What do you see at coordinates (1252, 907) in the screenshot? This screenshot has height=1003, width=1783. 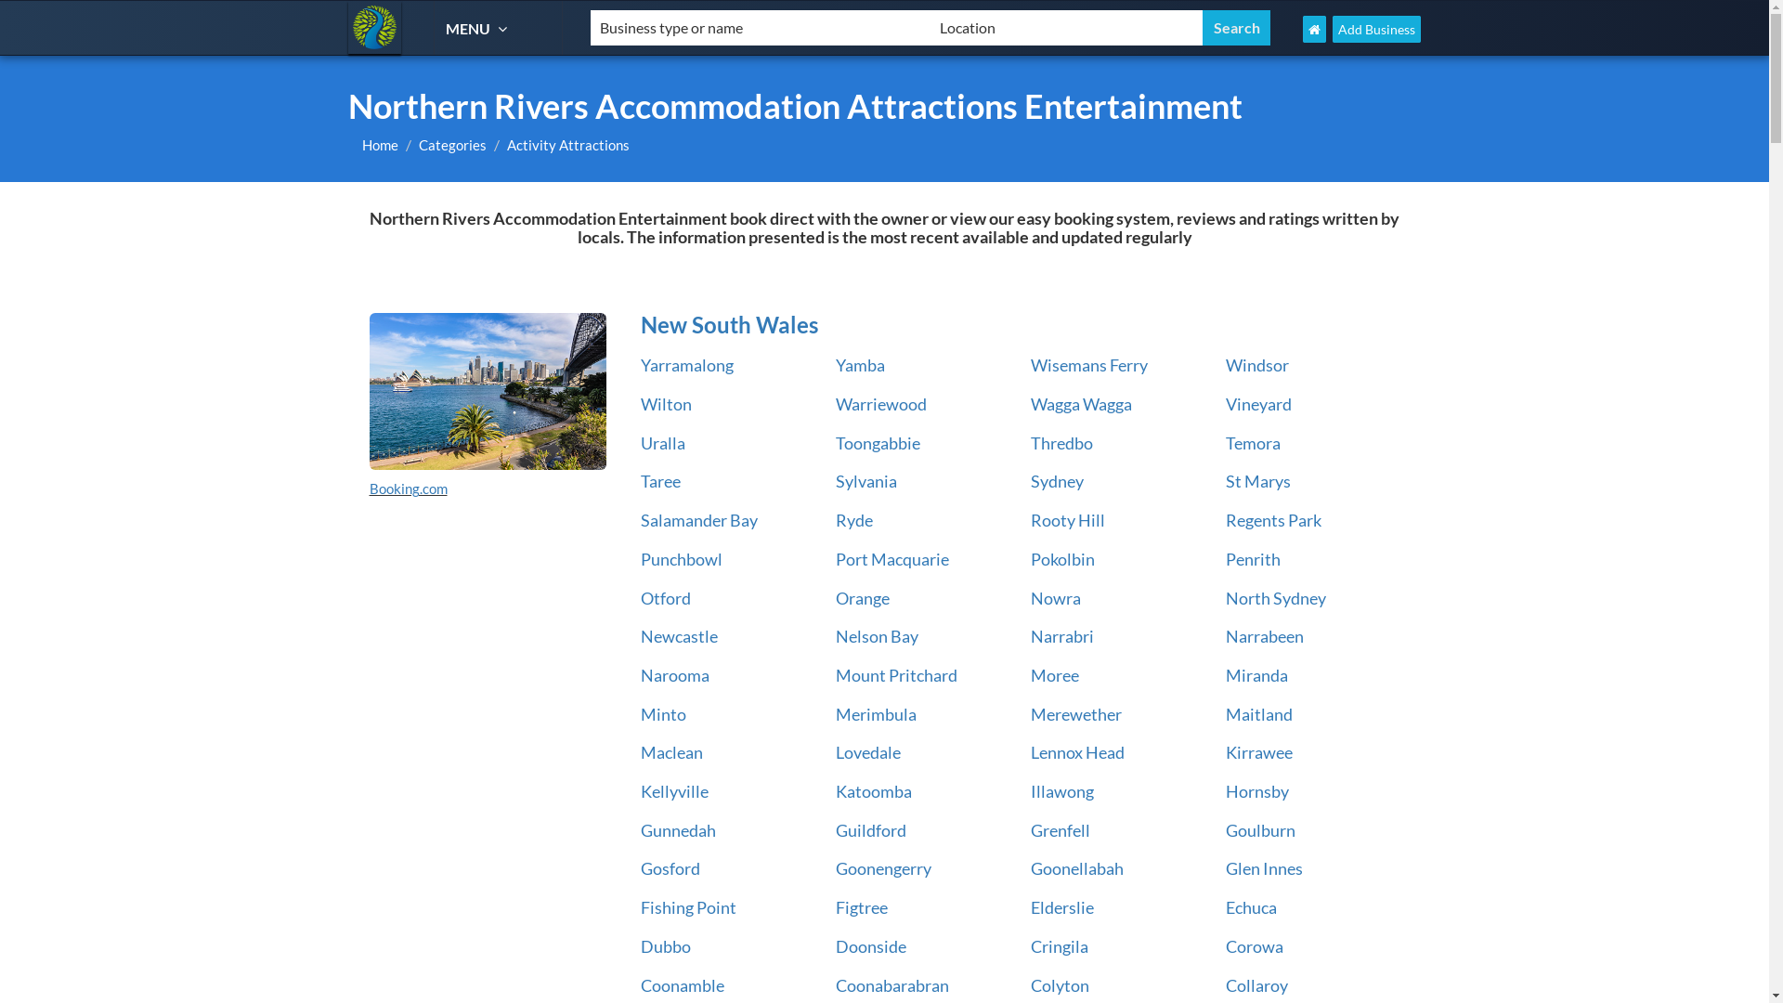 I see `Echuca` at bounding box center [1252, 907].